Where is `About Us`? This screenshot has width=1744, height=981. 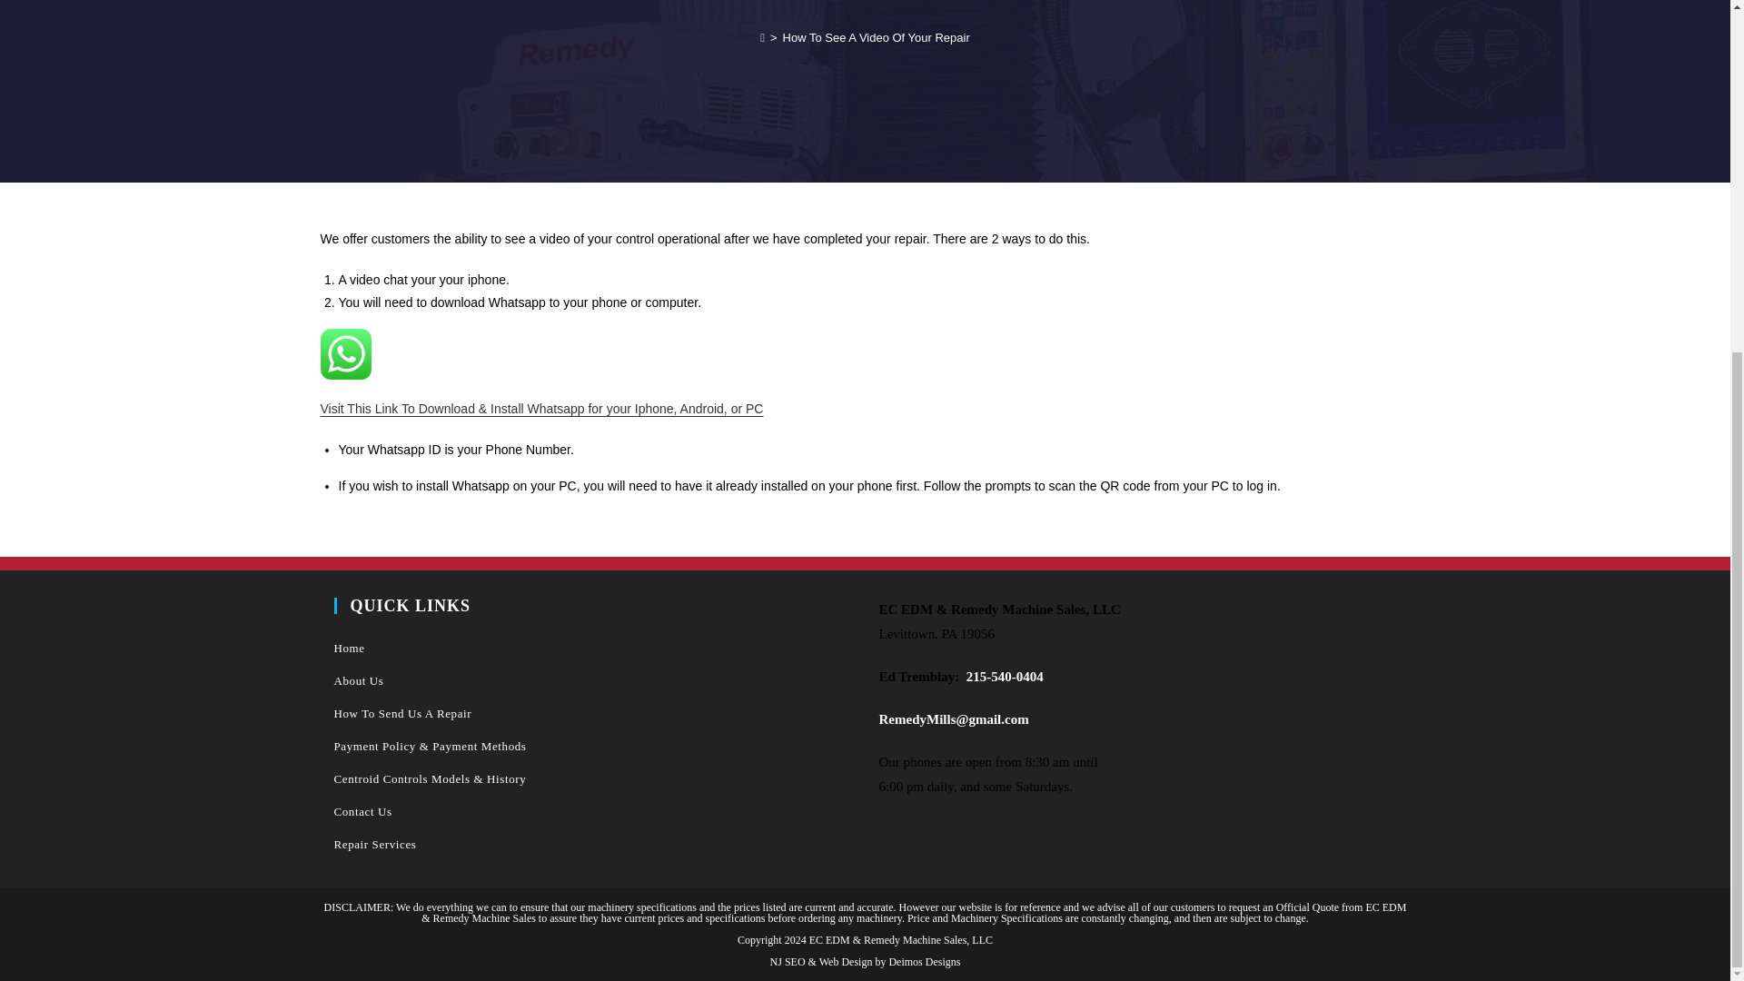
About Us is located at coordinates (593, 681).